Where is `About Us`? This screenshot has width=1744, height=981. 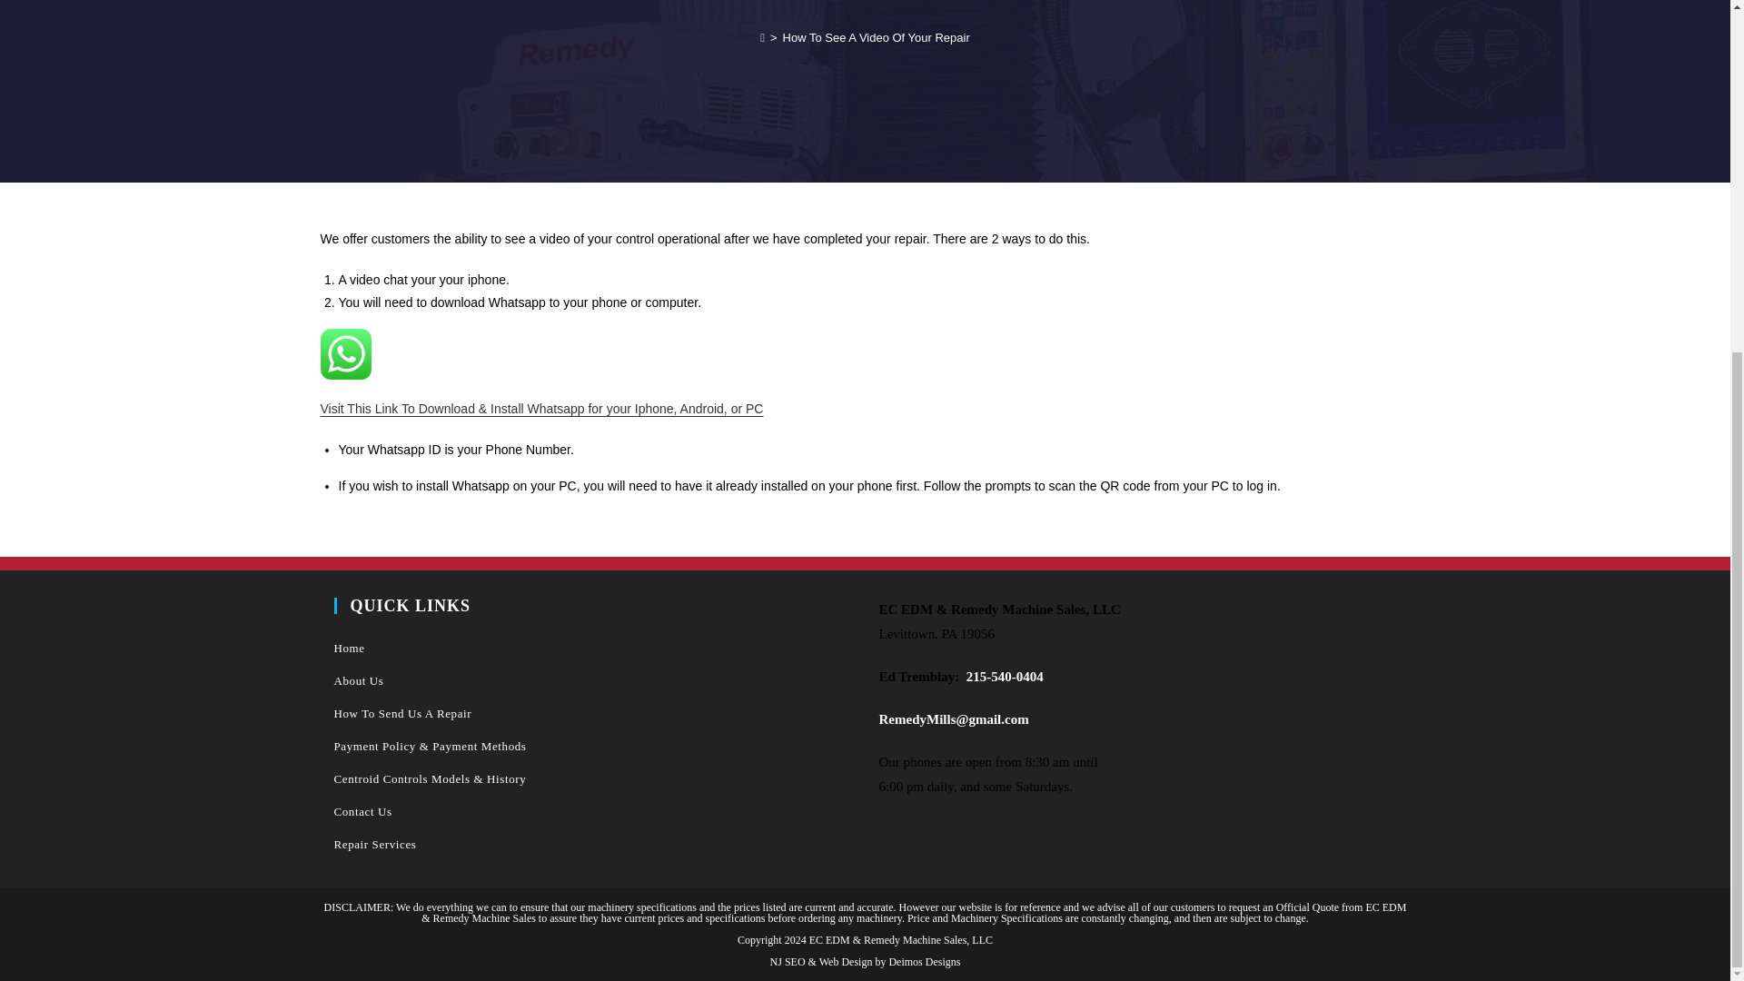
About Us is located at coordinates (593, 681).